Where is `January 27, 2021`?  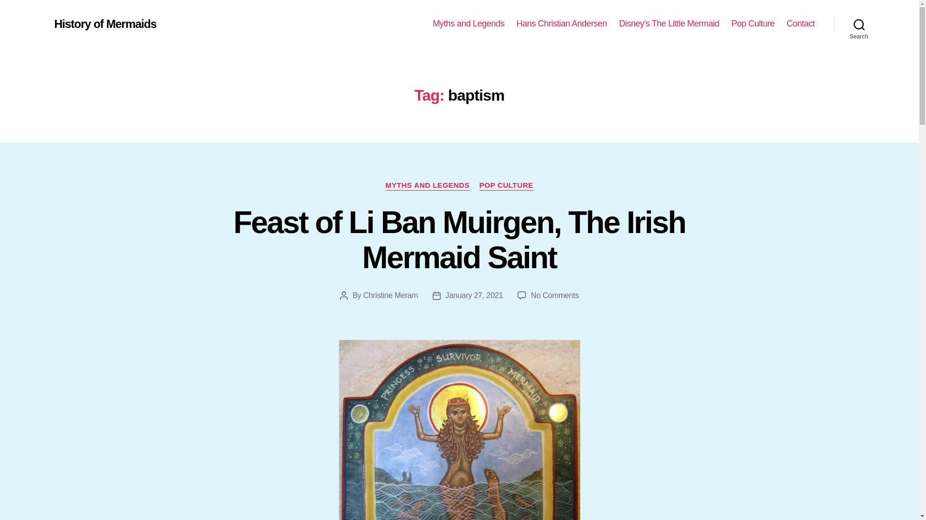
January 27, 2021 is located at coordinates (474, 295).